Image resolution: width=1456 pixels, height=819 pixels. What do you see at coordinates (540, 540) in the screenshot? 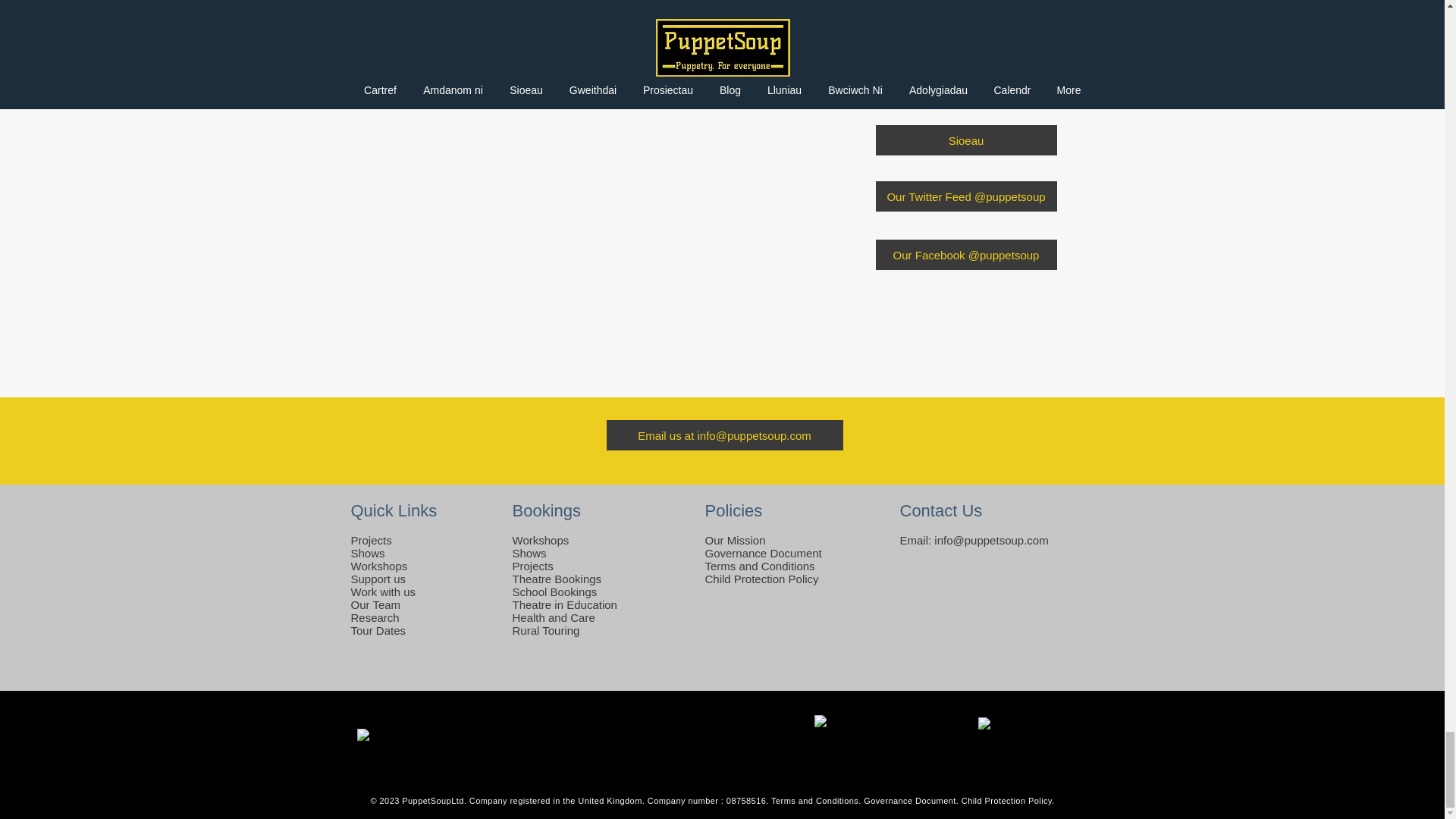
I see `Workshops` at bounding box center [540, 540].